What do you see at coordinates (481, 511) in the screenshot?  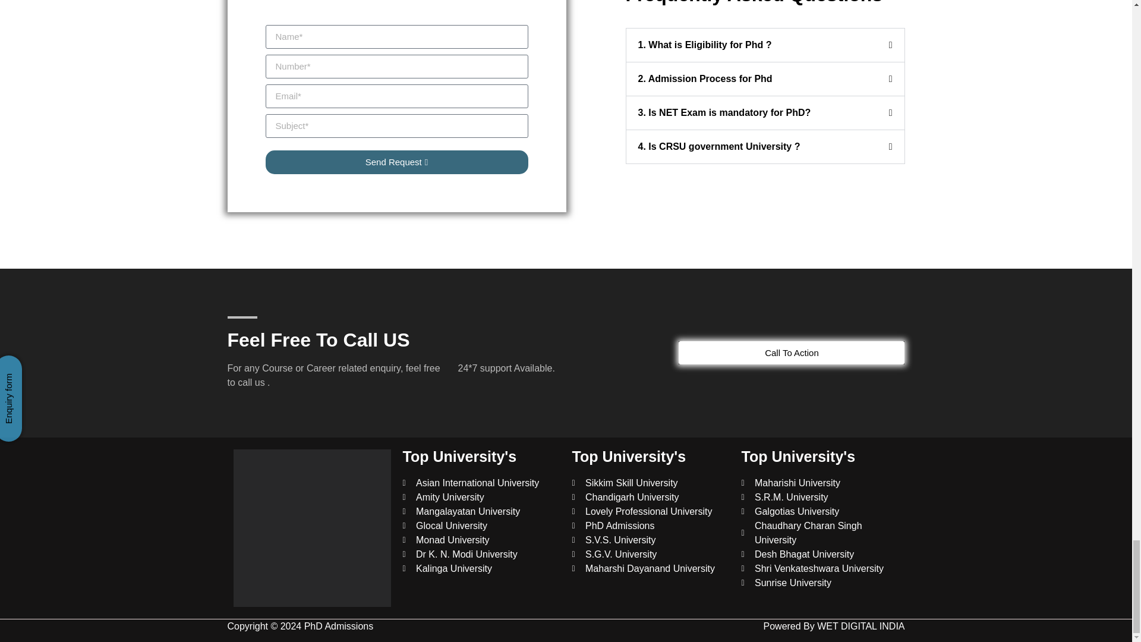 I see `Mangalayatan University` at bounding box center [481, 511].